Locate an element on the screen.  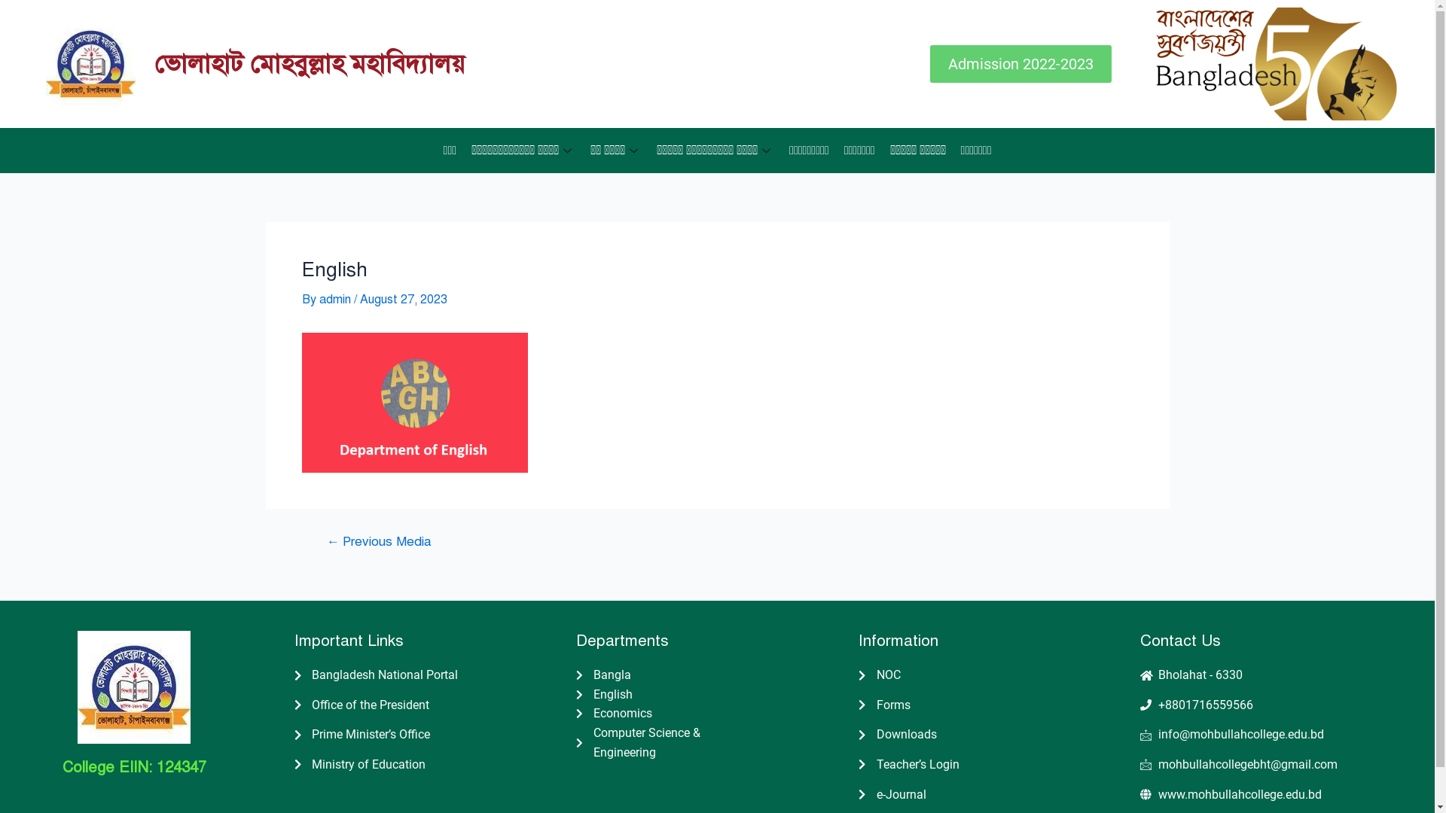
Bangladesh National Portal is located at coordinates (435, 675).